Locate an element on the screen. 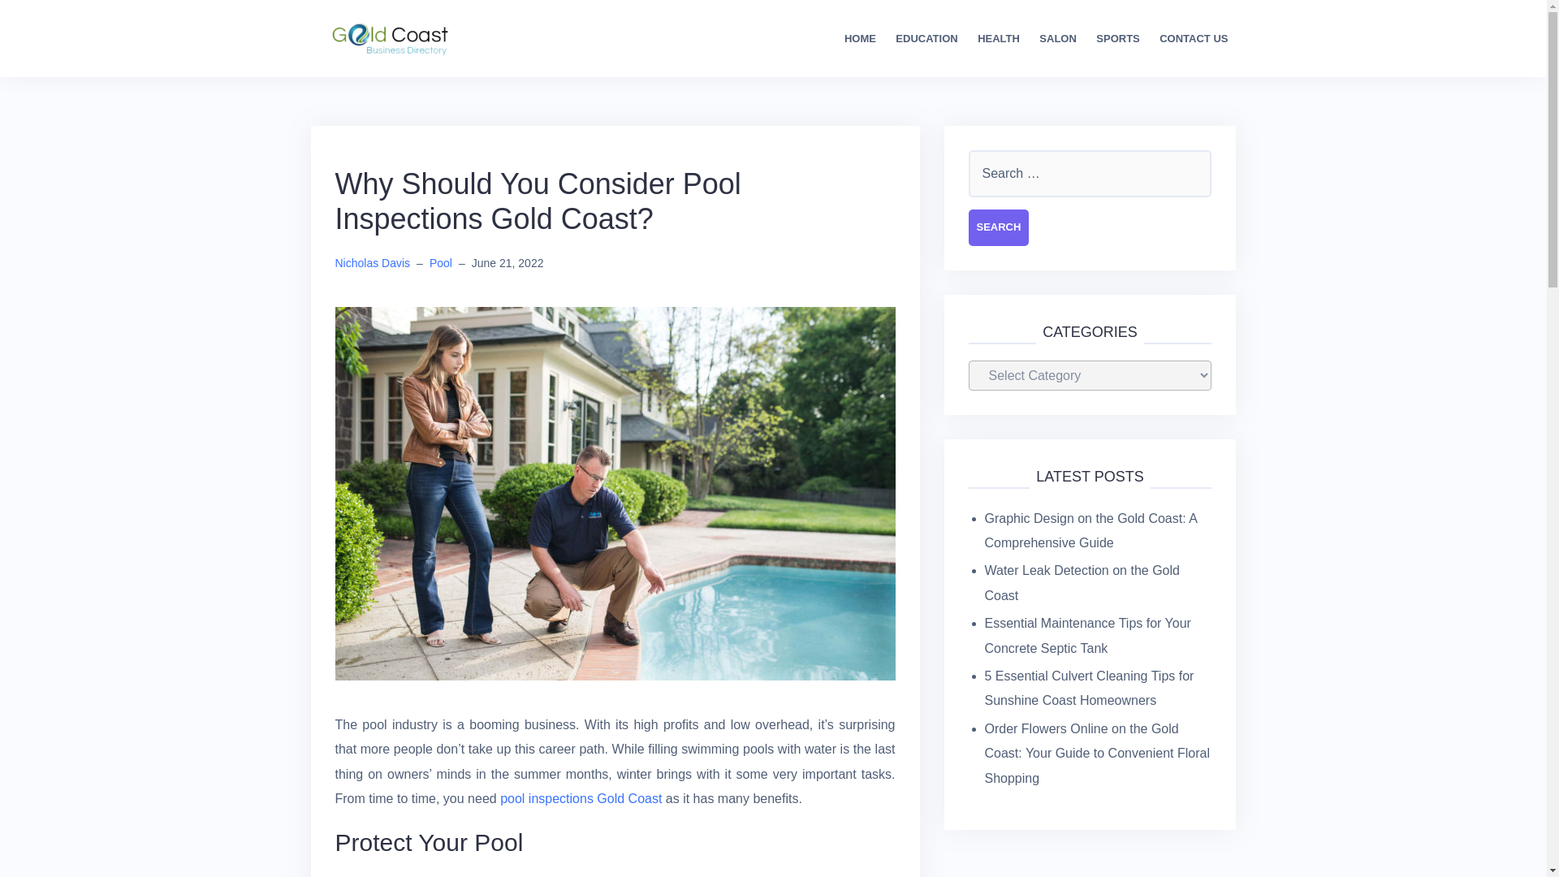 The height and width of the screenshot is (877, 1559). Nicholas Davis is located at coordinates (372, 263).